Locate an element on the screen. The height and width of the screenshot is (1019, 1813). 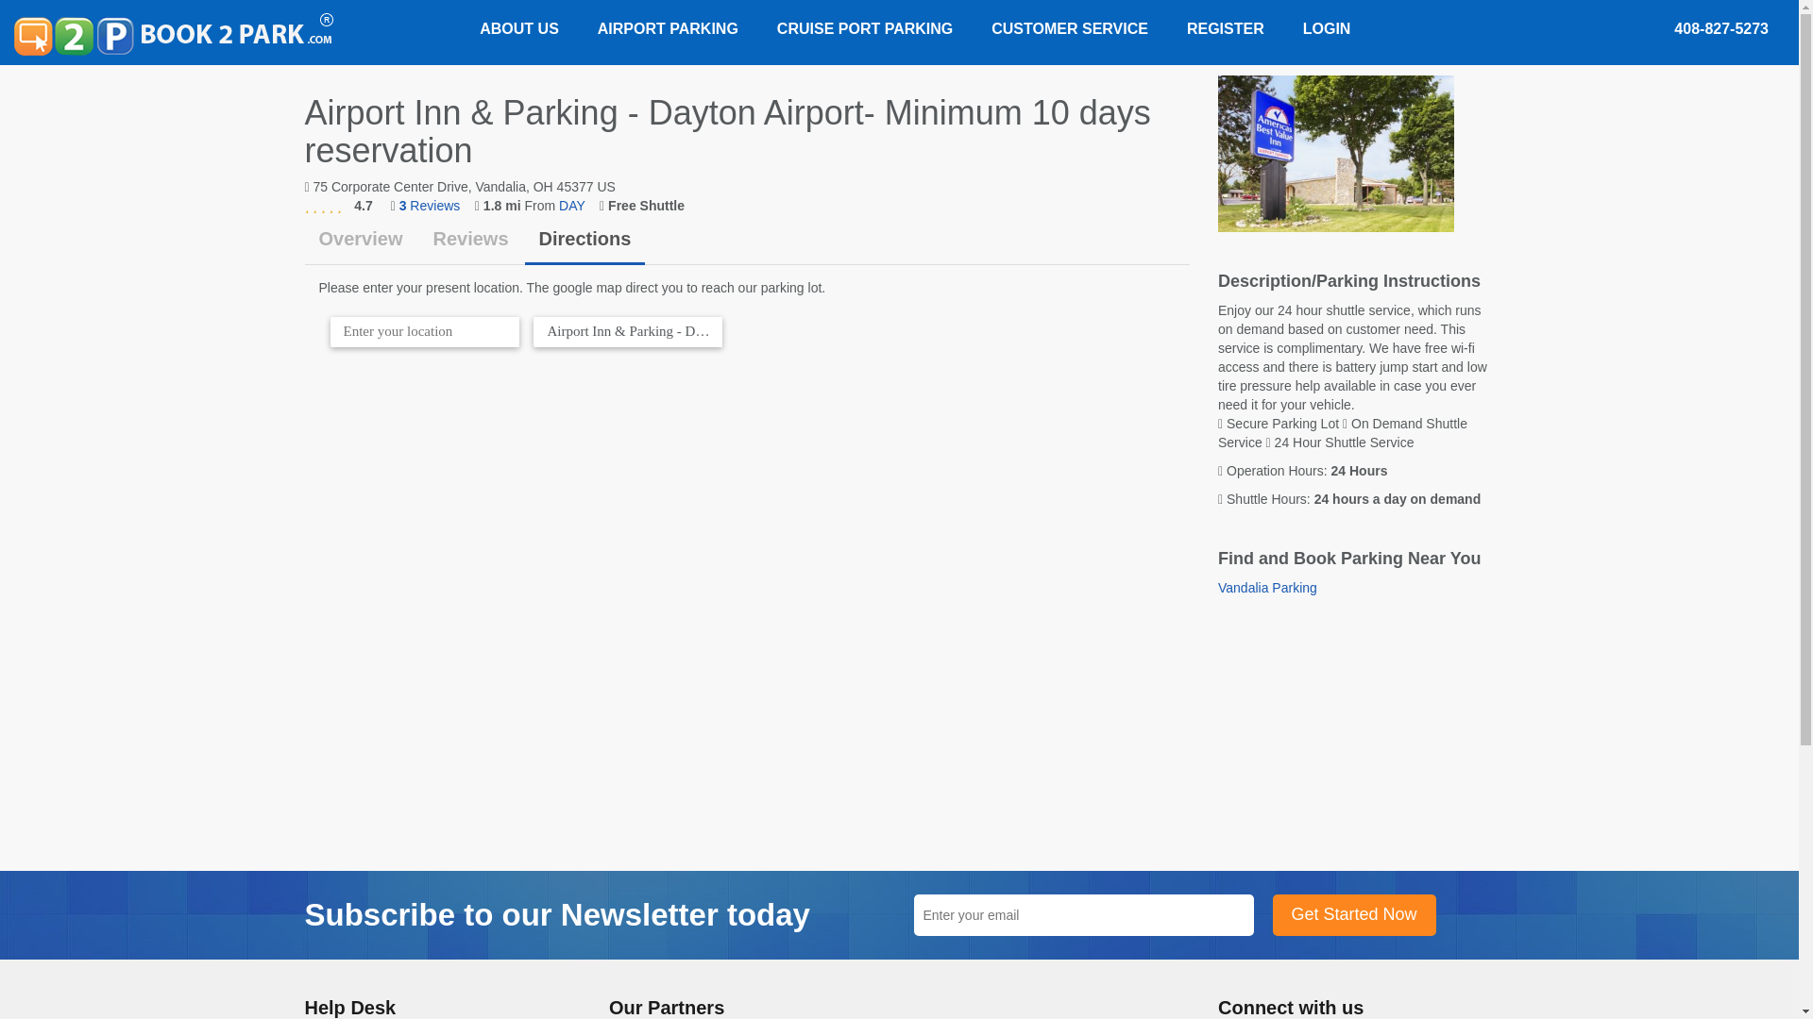
CUSTOMER SERVICE is located at coordinates (1065, 28).